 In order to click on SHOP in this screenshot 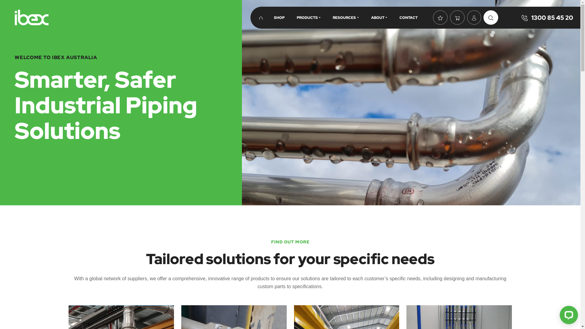, I will do `click(279, 18)`.